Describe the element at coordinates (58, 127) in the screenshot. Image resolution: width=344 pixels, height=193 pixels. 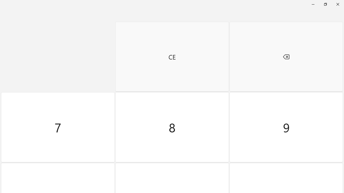
I see `Seven` at that location.